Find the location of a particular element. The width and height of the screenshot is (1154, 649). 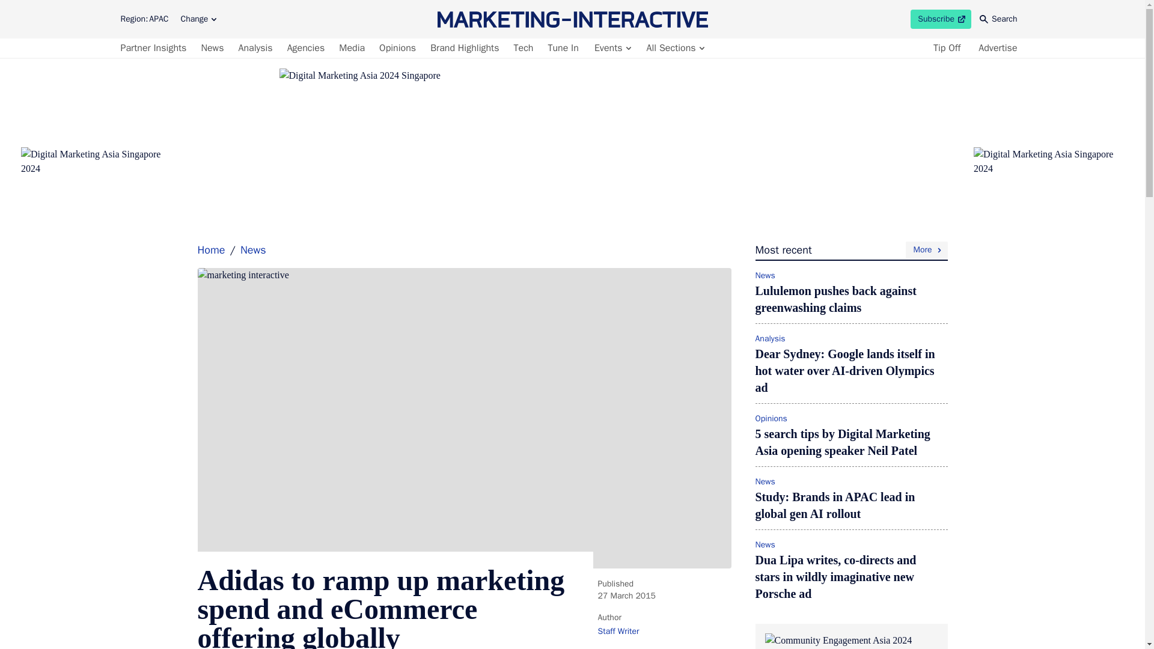

Search is located at coordinates (198, 19).